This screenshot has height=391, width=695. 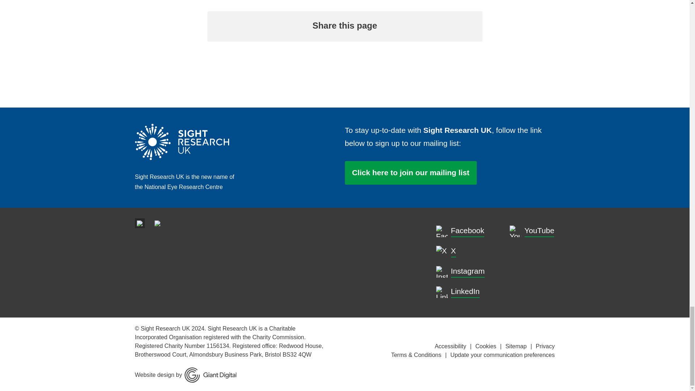 What do you see at coordinates (545, 346) in the screenshot?
I see `Privacy` at bounding box center [545, 346].